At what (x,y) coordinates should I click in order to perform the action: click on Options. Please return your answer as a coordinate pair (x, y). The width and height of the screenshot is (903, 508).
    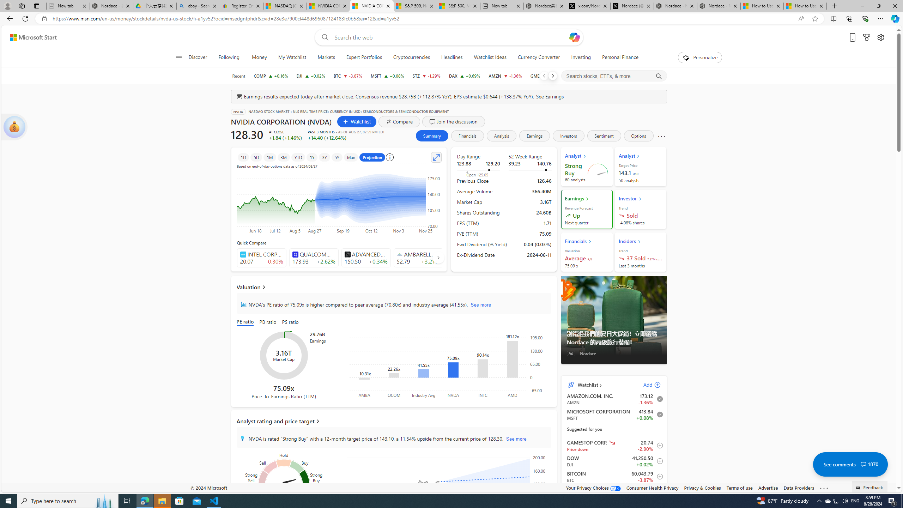
    Looking at the image, I should click on (638, 135).